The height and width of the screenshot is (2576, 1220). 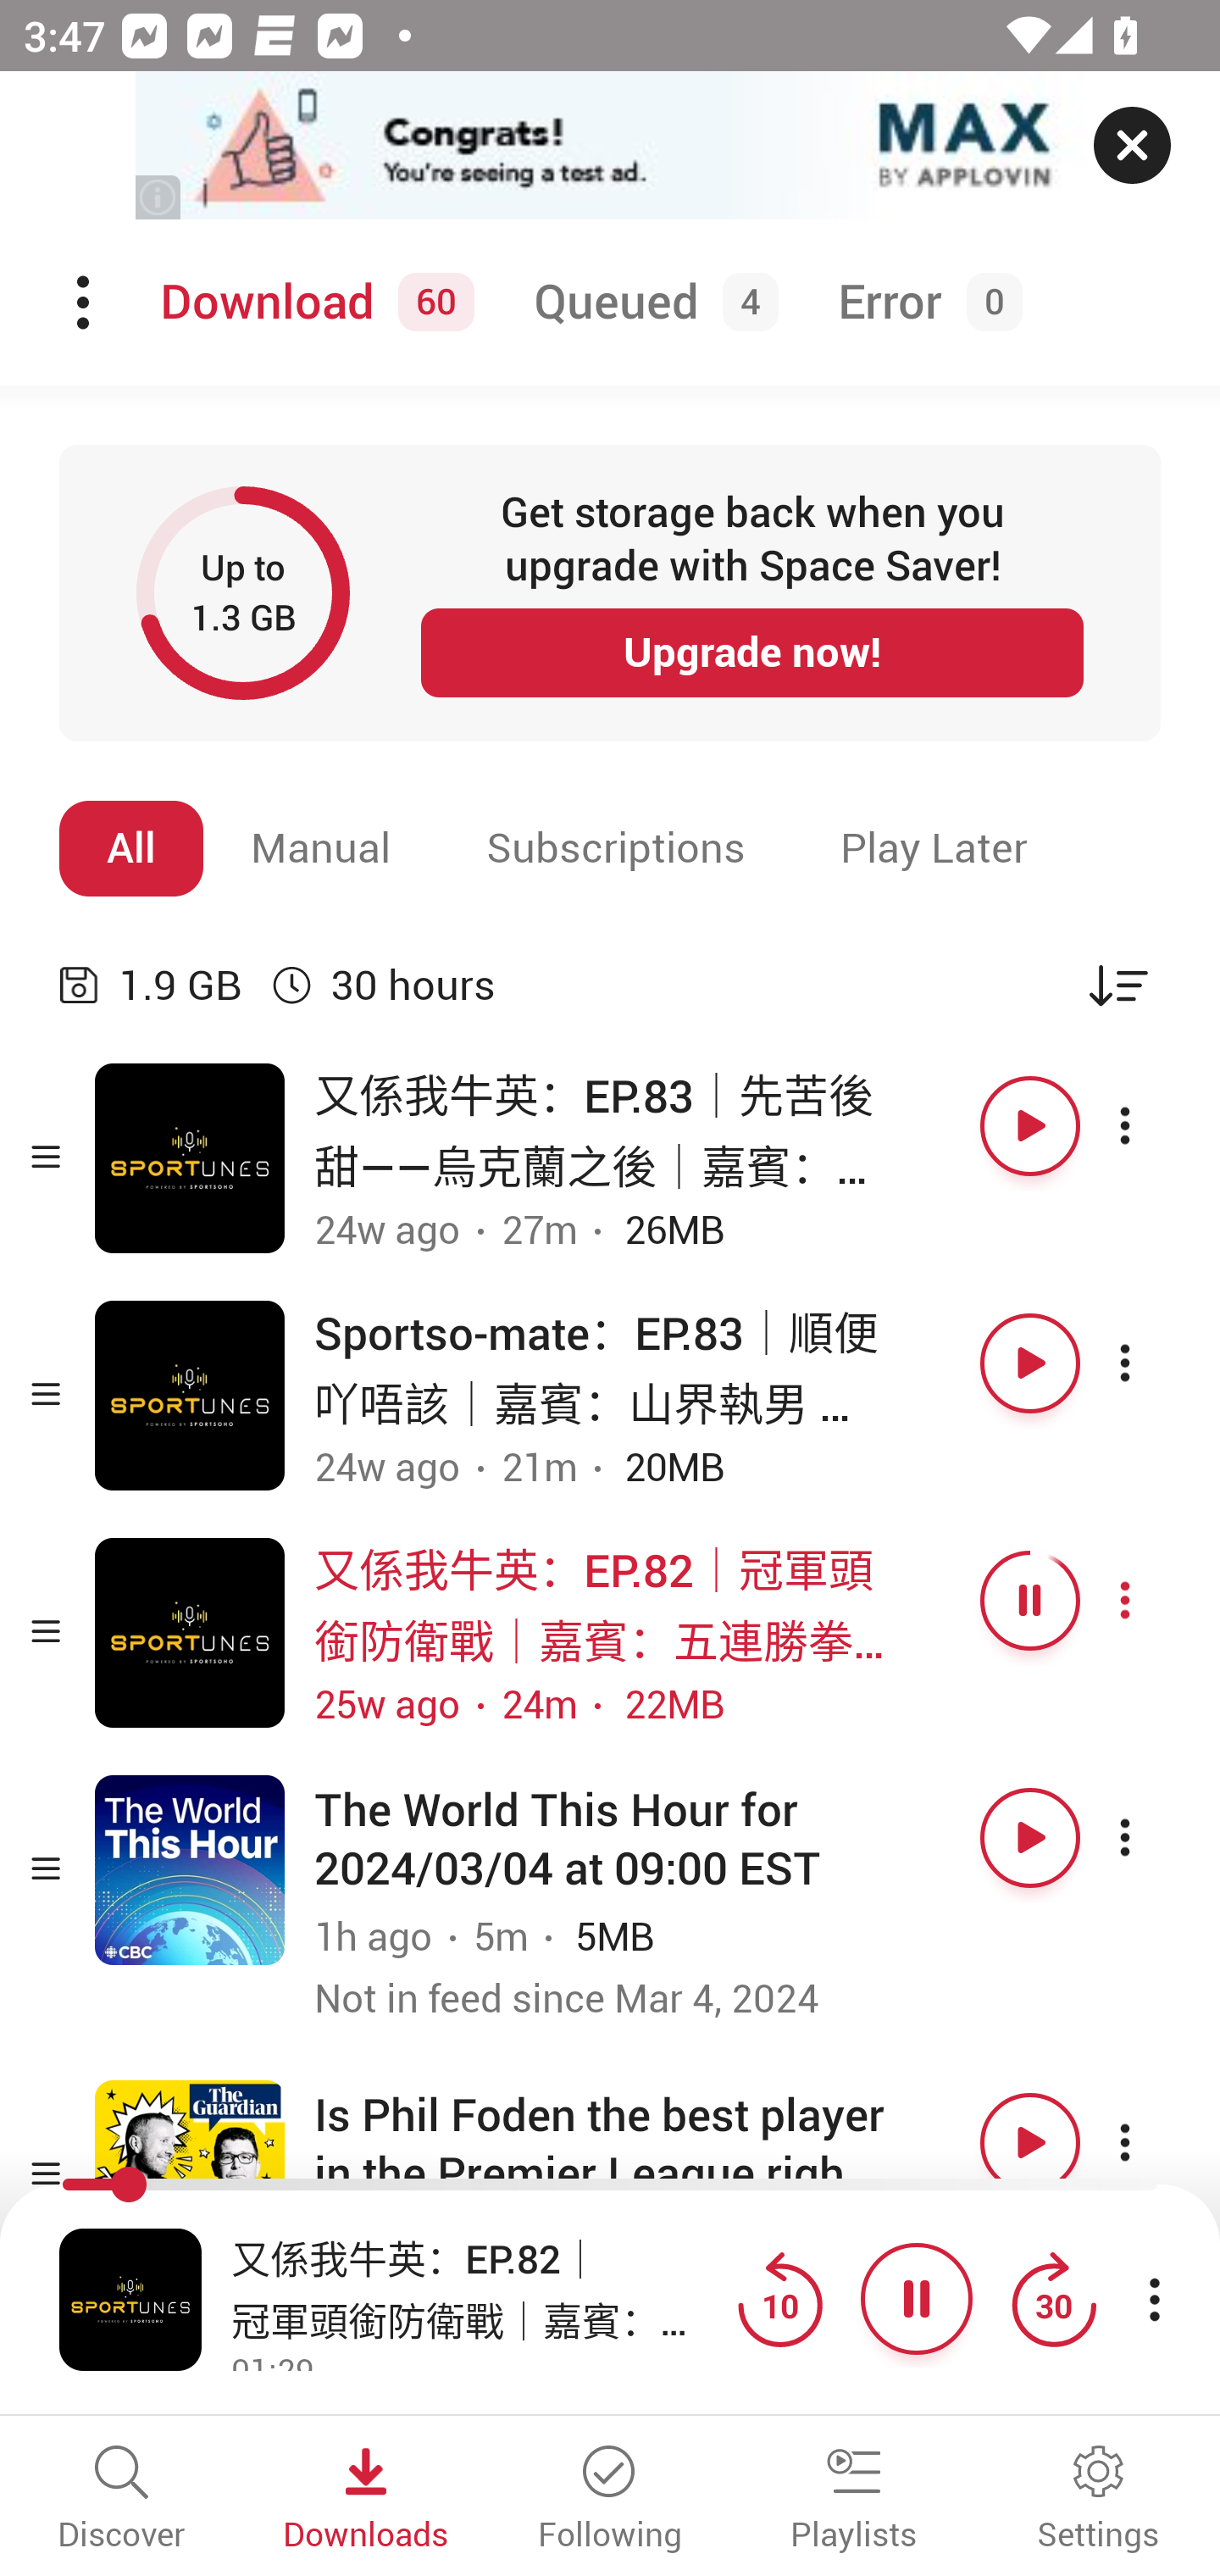 What do you see at coordinates (1030, 2143) in the screenshot?
I see `Play button` at bounding box center [1030, 2143].